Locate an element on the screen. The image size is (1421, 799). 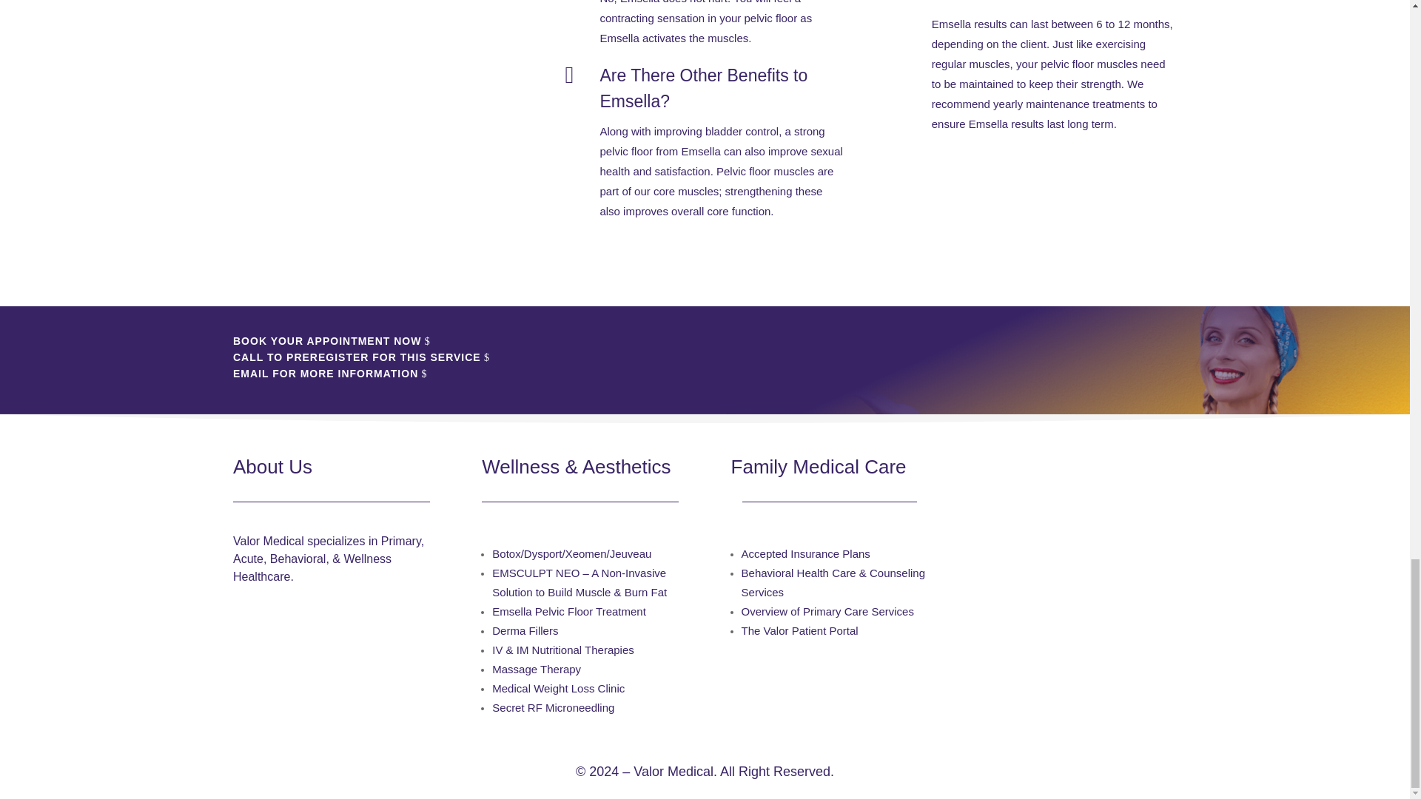
CALL TO PREREGISTER FOR THIS SERVICE is located at coordinates (357, 357).